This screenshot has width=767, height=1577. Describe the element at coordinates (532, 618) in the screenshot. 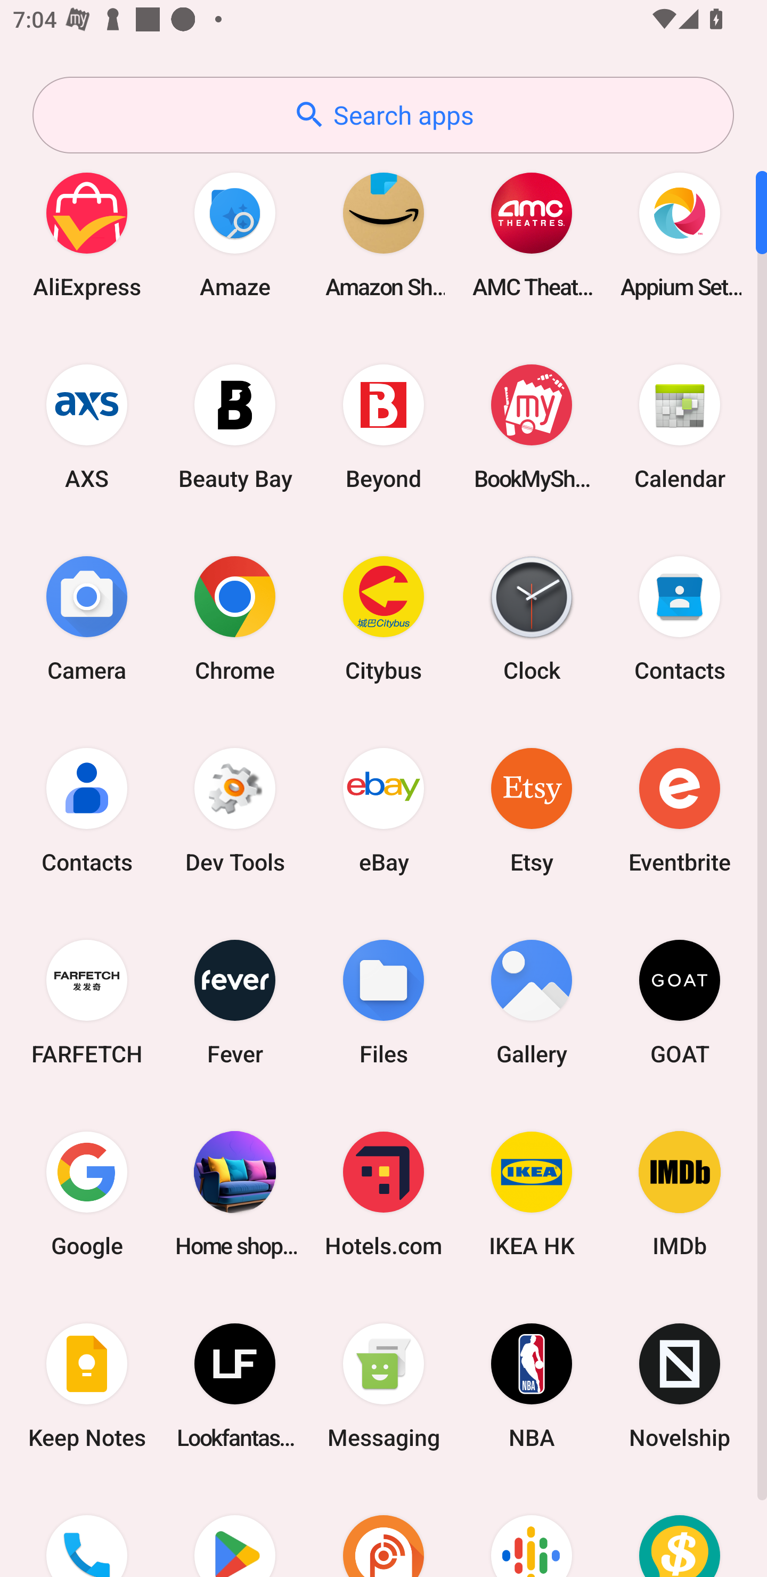

I see `Clock` at that location.